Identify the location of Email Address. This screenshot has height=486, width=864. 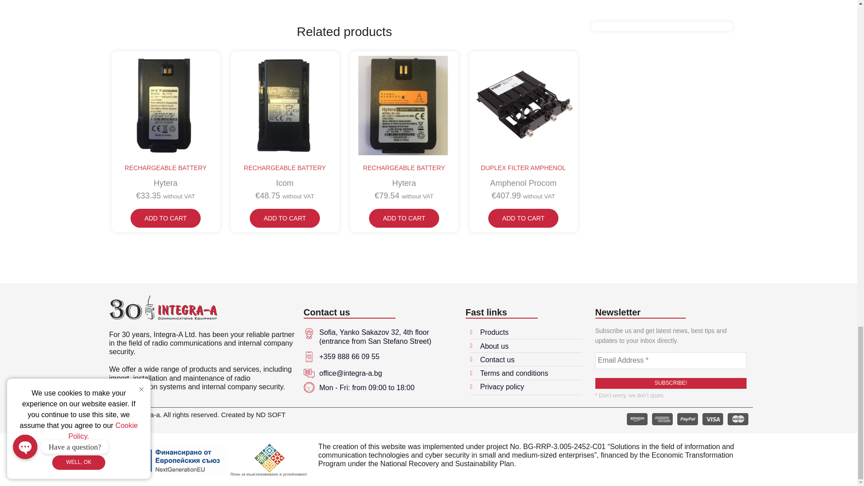
(670, 360).